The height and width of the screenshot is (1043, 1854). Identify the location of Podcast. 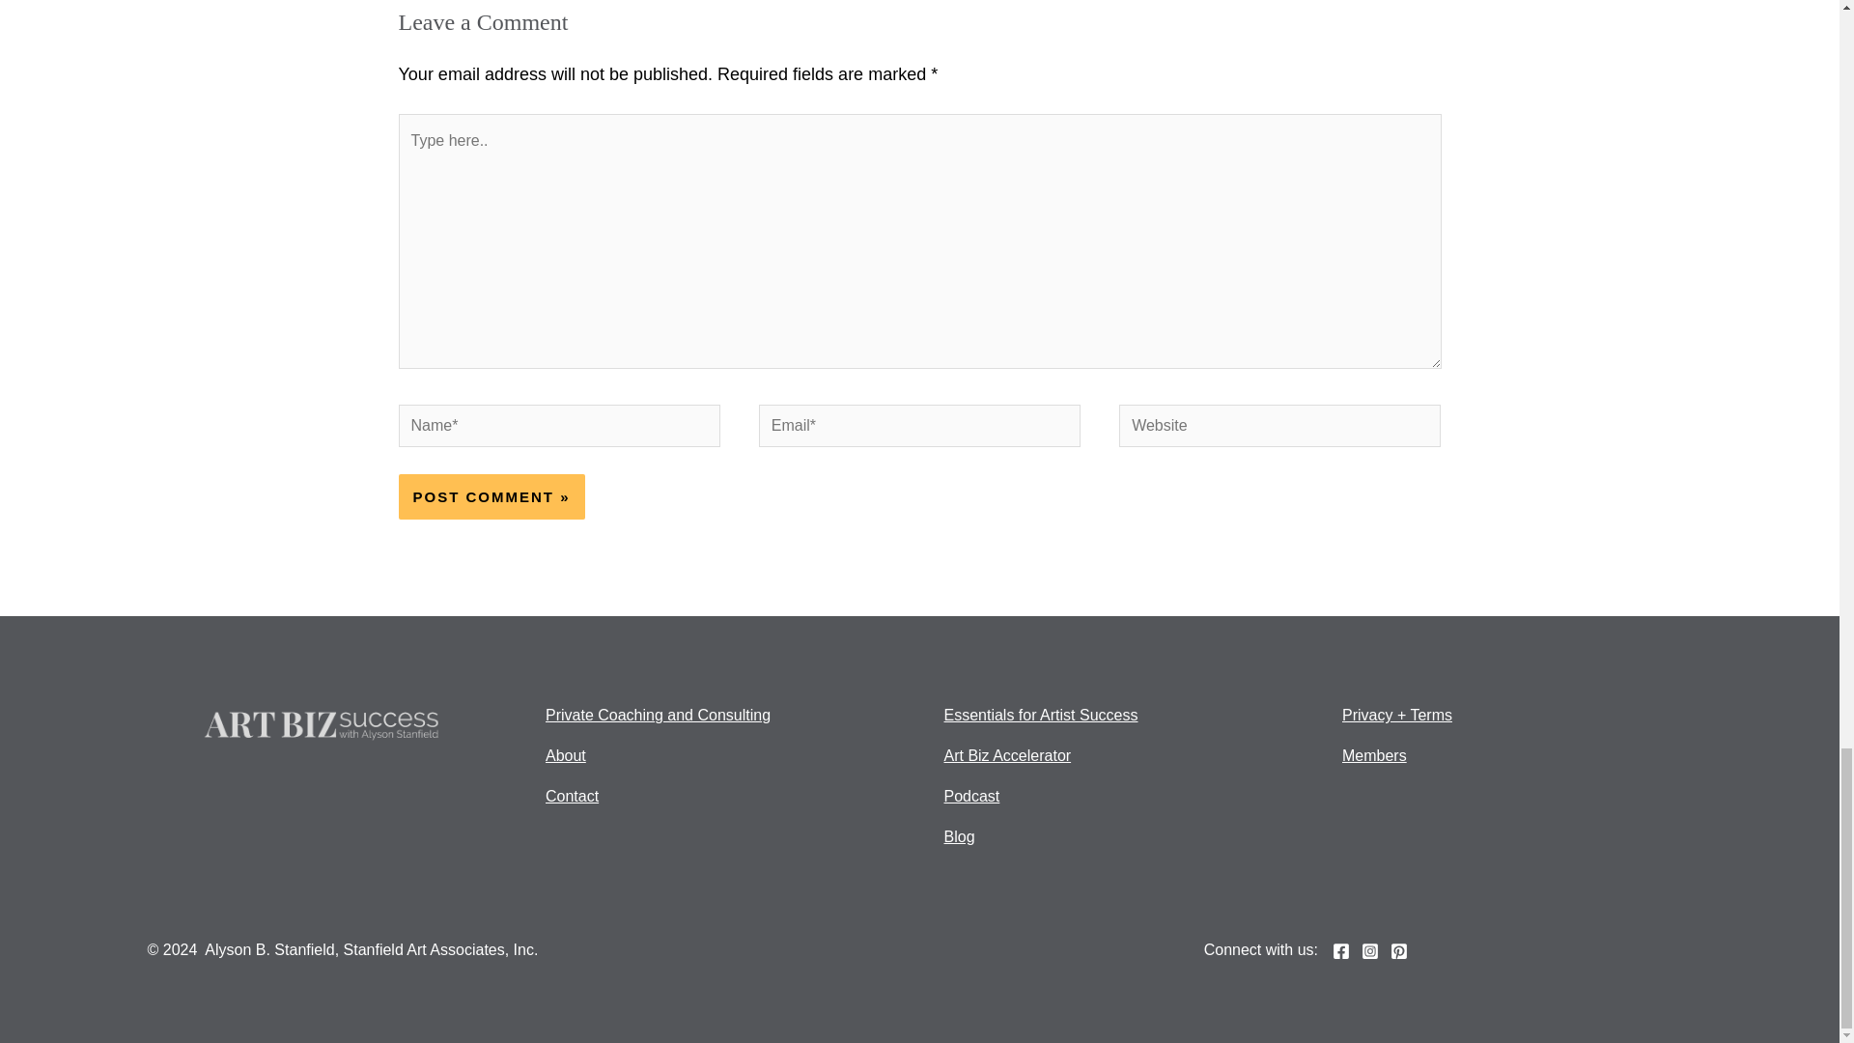
(971, 796).